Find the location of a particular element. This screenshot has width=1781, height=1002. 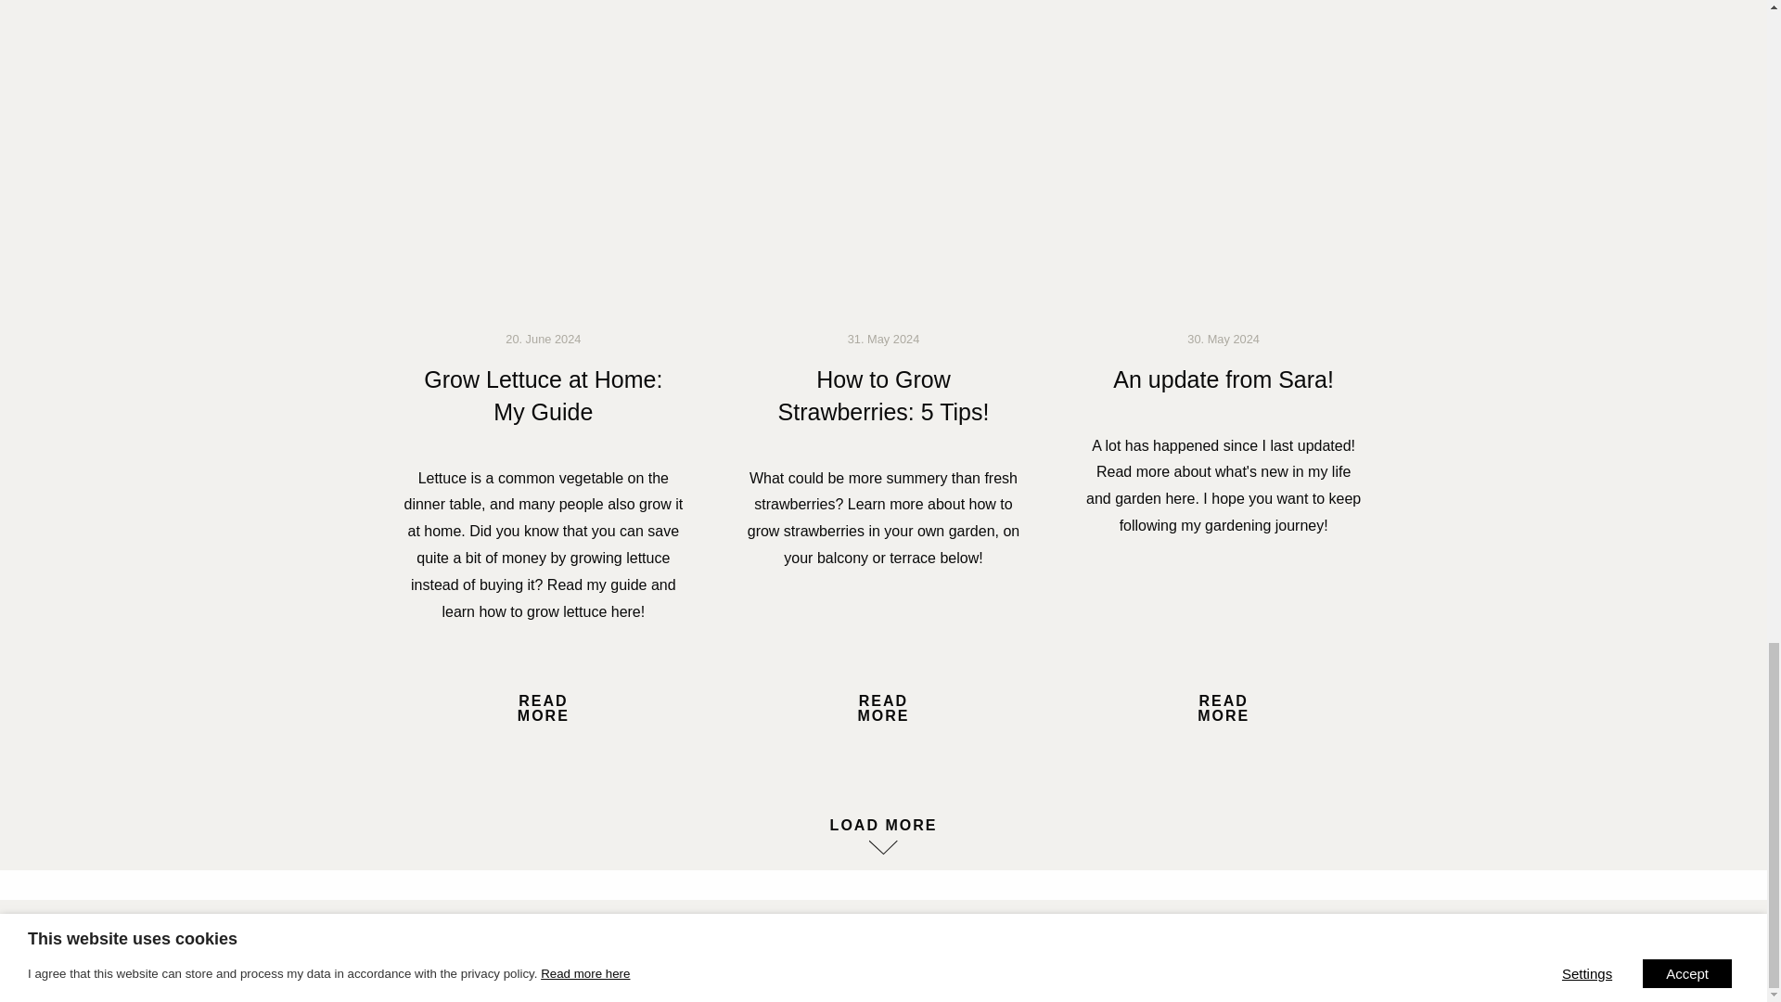

FACEBOOK is located at coordinates (501, 950).